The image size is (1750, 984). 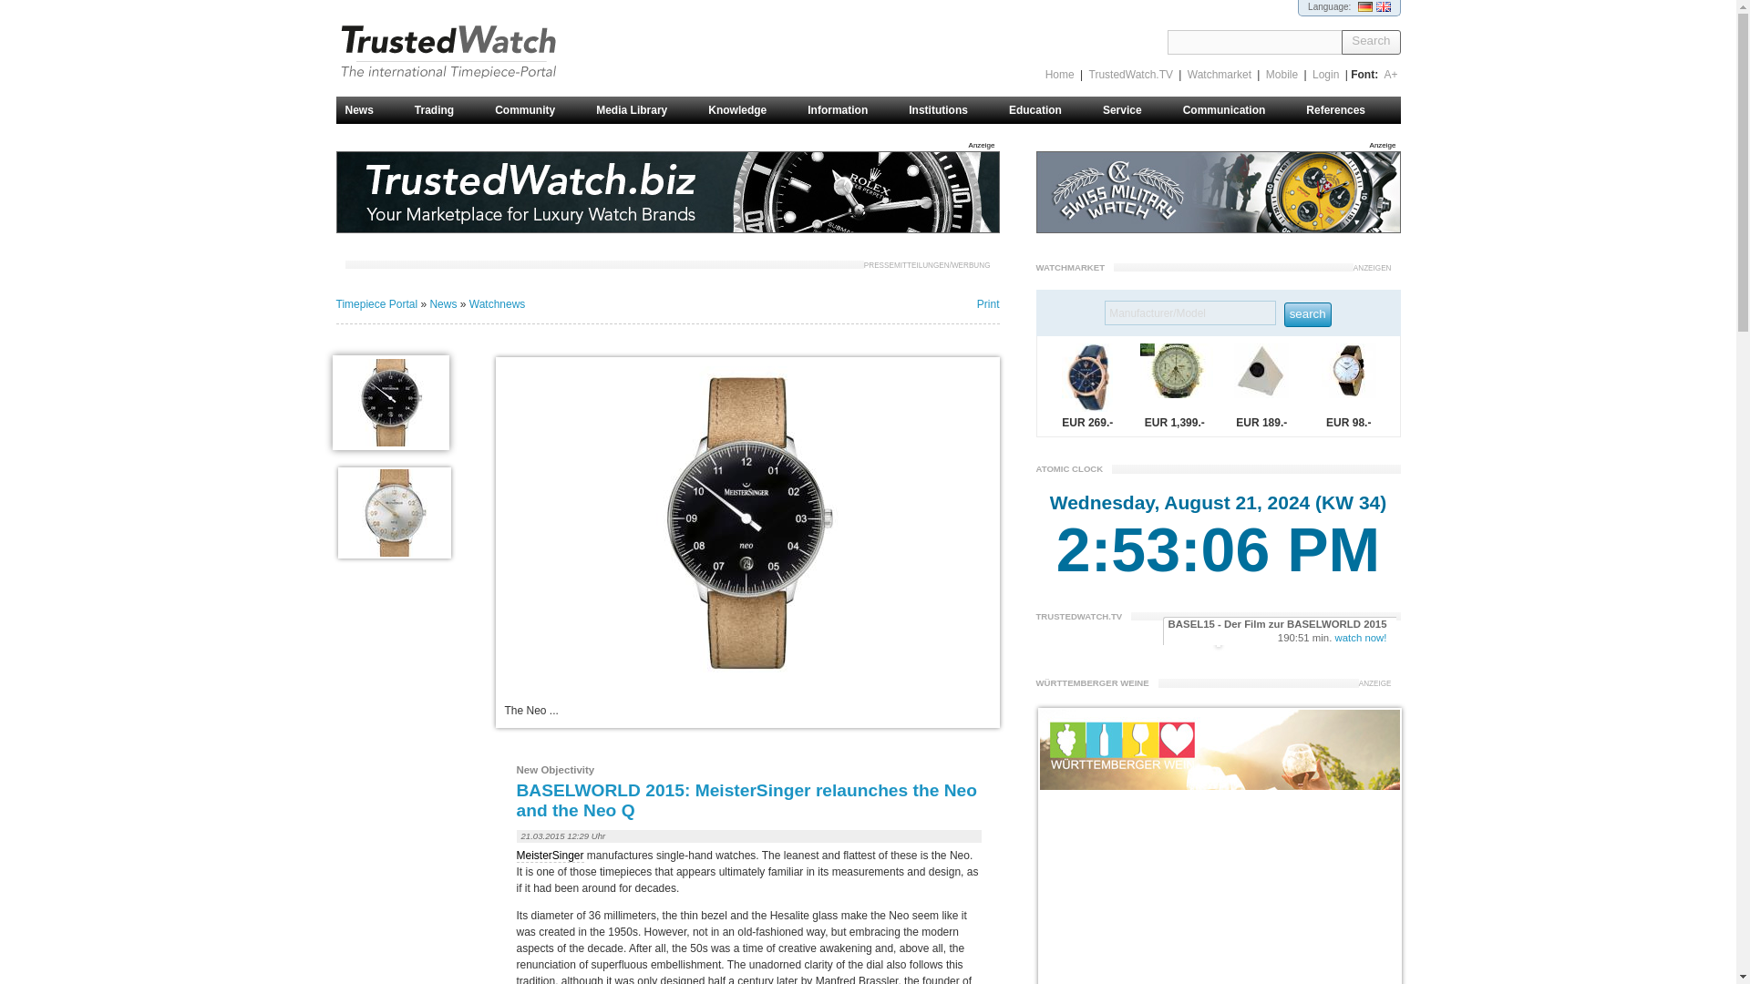 What do you see at coordinates (466, 109) in the screenshot?
I see `Trading` at bounding box center [466, 109].